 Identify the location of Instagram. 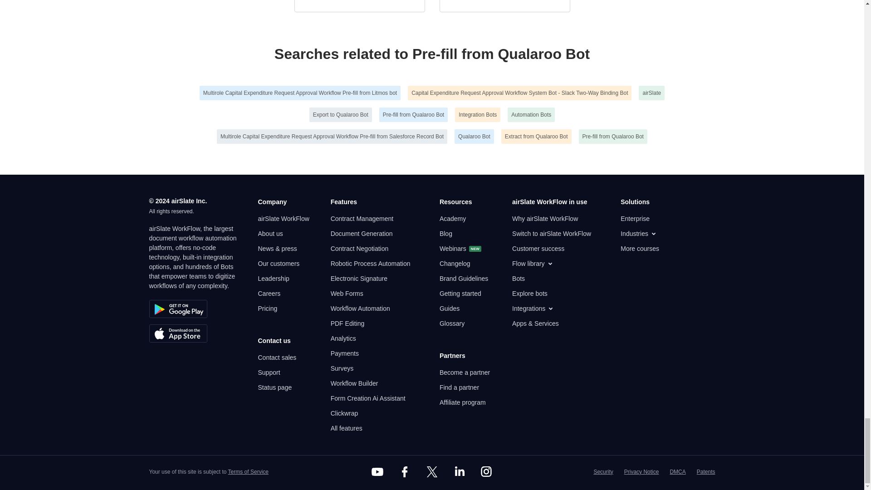
(486, 472).